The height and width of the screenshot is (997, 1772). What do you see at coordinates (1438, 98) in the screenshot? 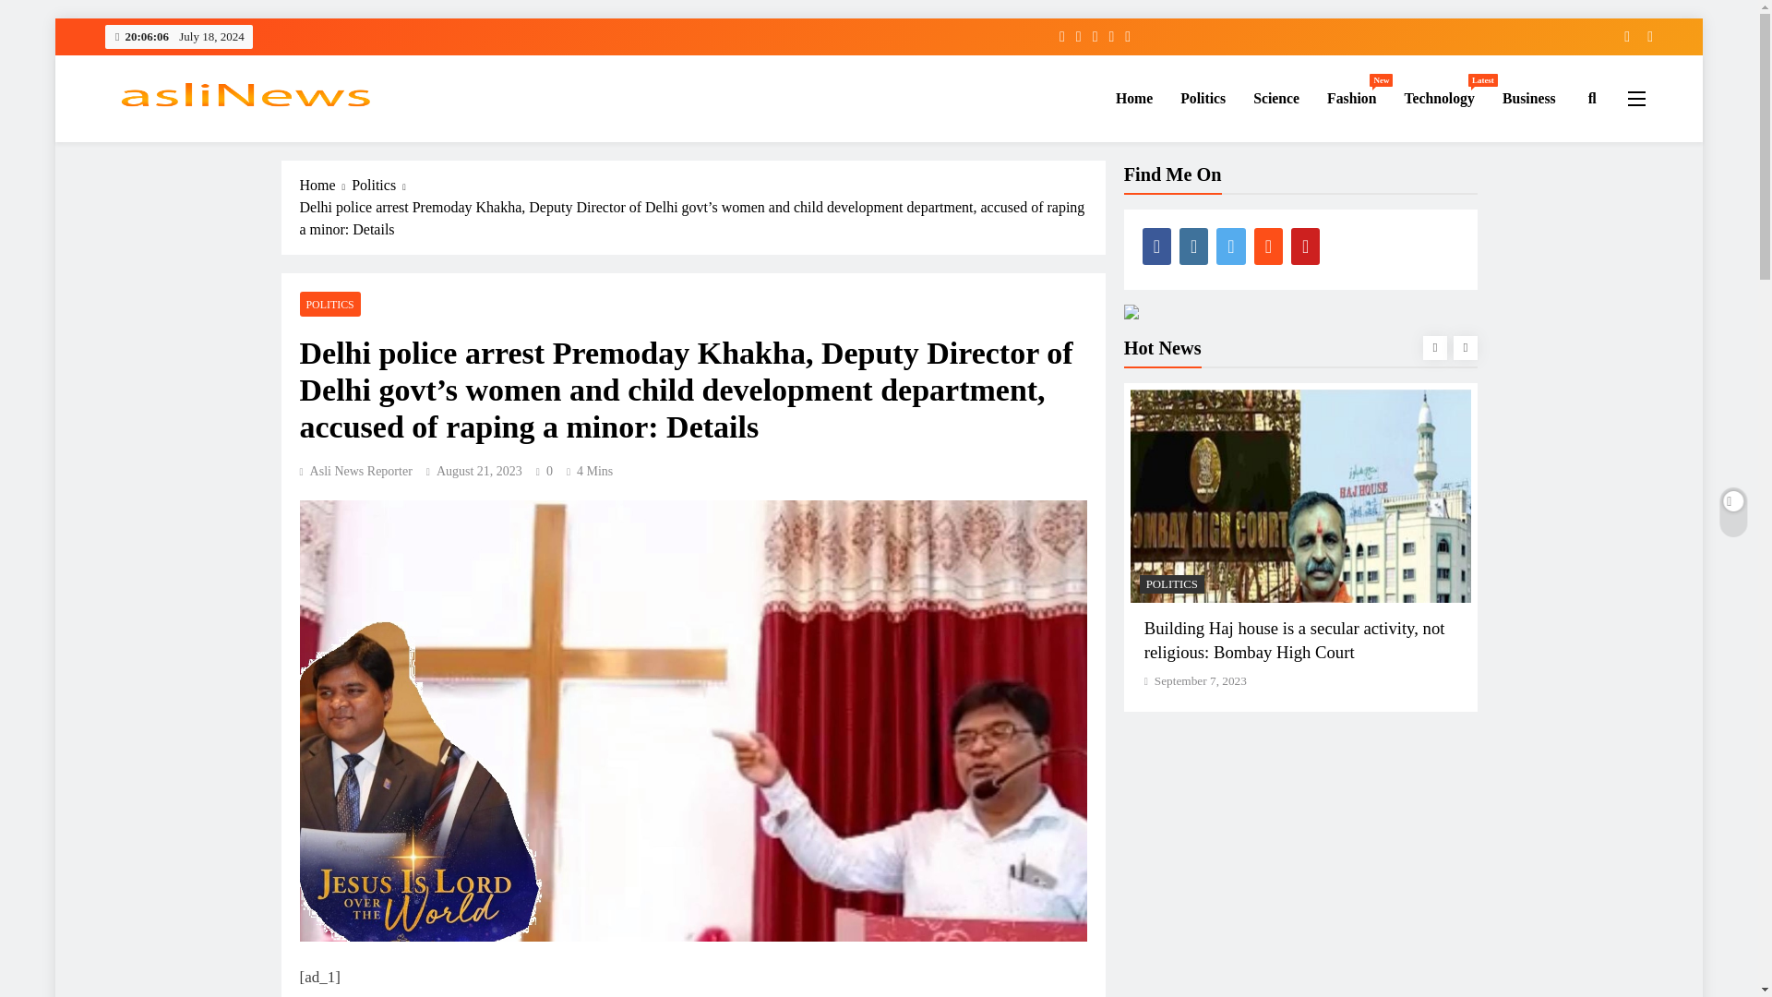
I see `aslinews.com` at bounding box center [1438, 98].